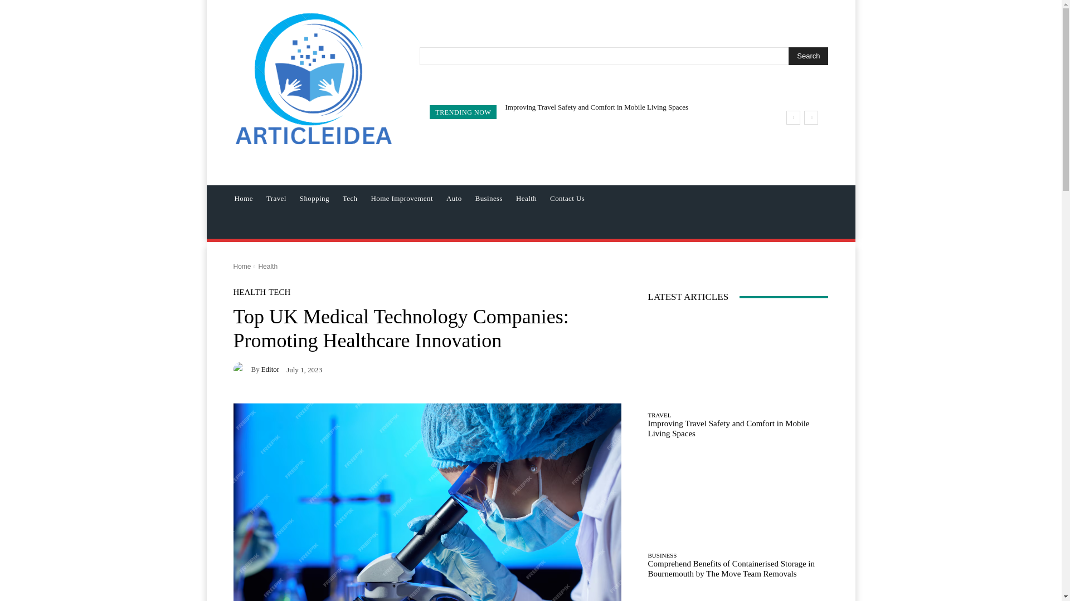  I want to click on Search, so click(808, 56).